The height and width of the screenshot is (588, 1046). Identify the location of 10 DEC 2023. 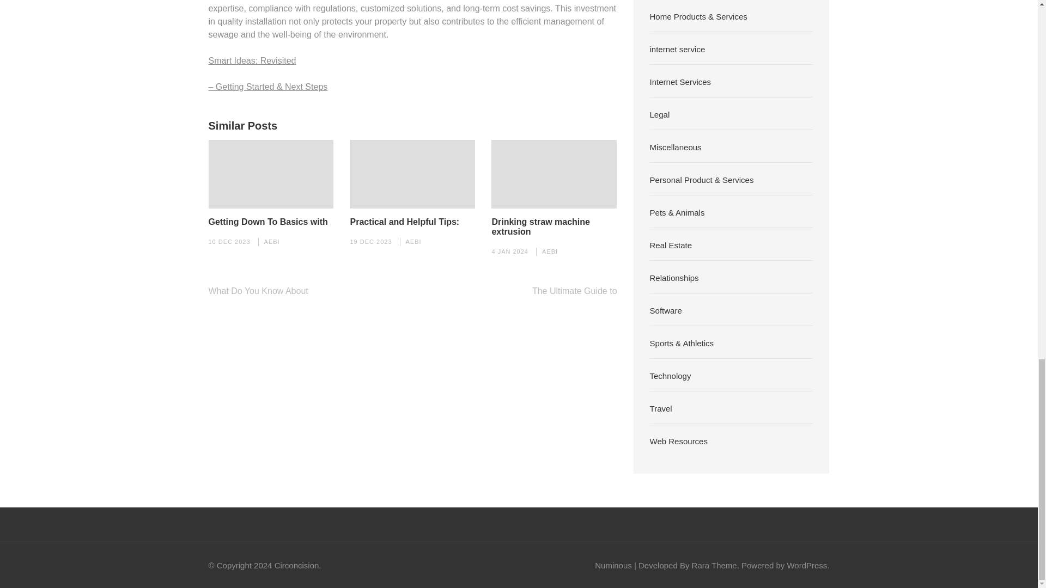
(229, 242).